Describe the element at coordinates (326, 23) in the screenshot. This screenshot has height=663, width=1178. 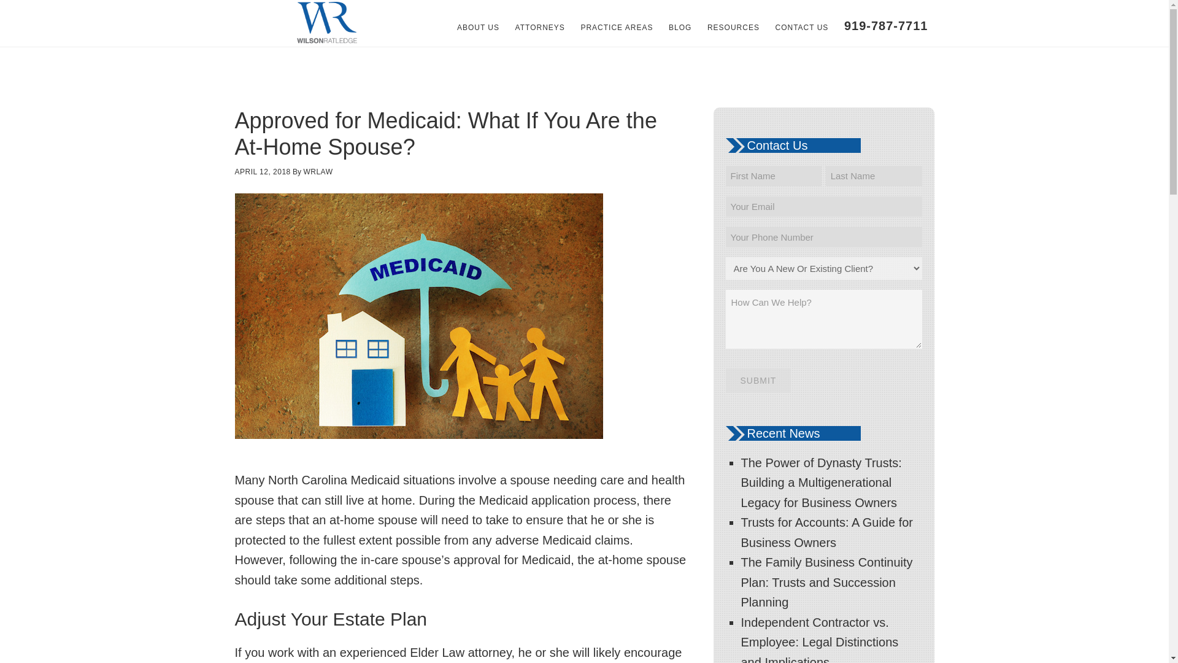
I see `RALEIGH ESTATE PLANNING AND CORPORATE LAW ATTORNEYS` at that location.